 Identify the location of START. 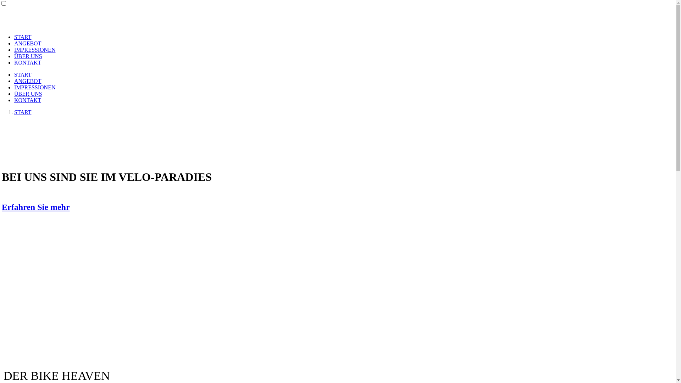
(23, 37).